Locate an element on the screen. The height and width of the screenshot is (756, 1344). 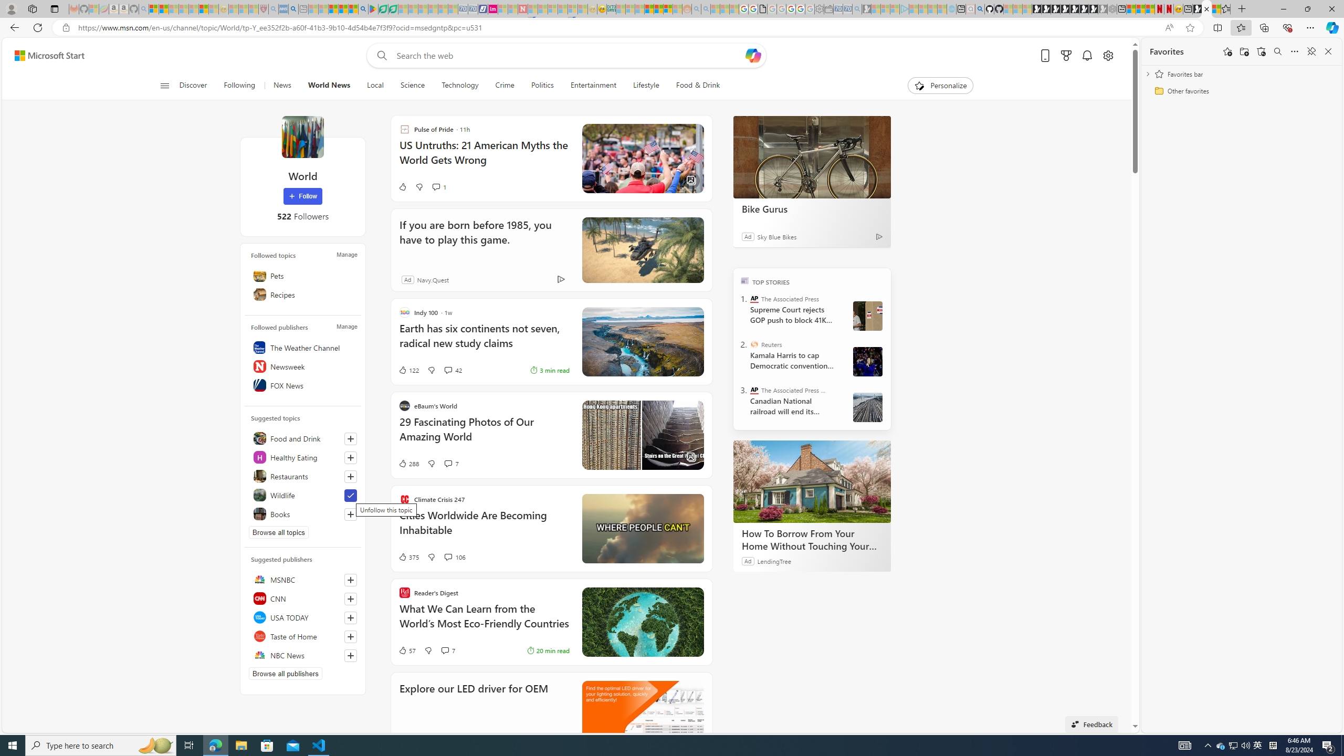
MSNBC is located at coordinates (302, 580).